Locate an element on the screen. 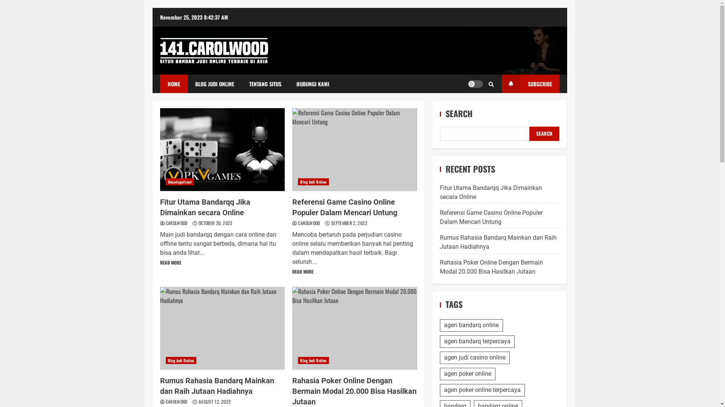 Image resolution: width=725 pixels, height=407 pixels. Fitur Utama Bandarqq Jika Dimainkan secara Online is located at coordinates (491, 192).